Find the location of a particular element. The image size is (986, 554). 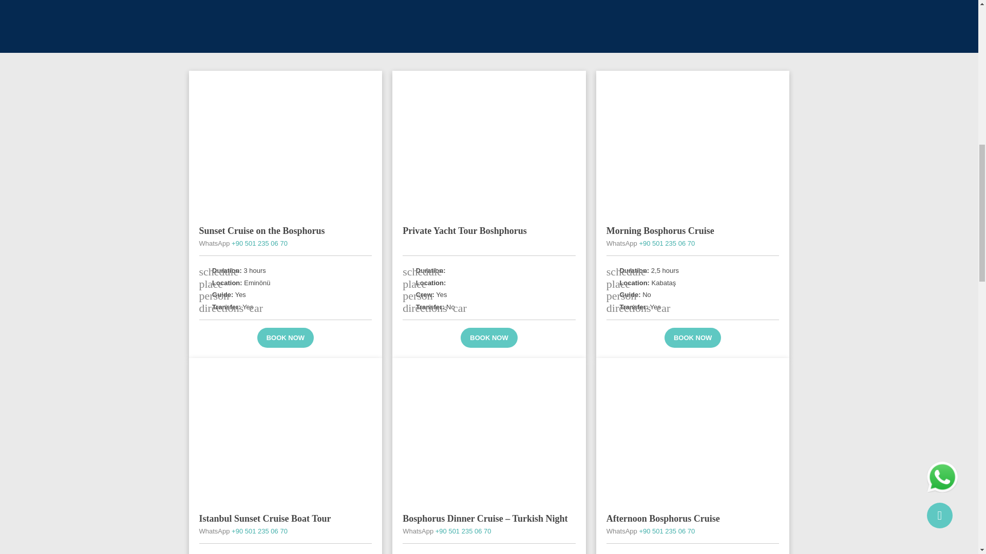

Afternoon Bosphorus Cruise is located at coordinates (662, 518).